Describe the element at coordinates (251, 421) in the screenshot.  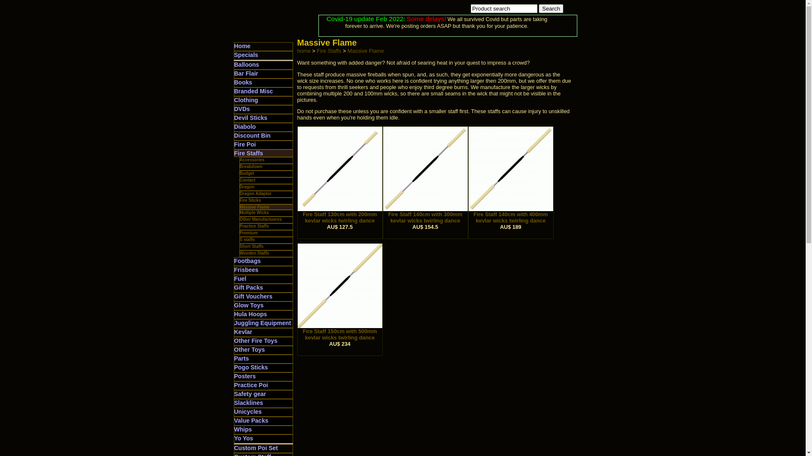
I see `Value Packs` at that location.